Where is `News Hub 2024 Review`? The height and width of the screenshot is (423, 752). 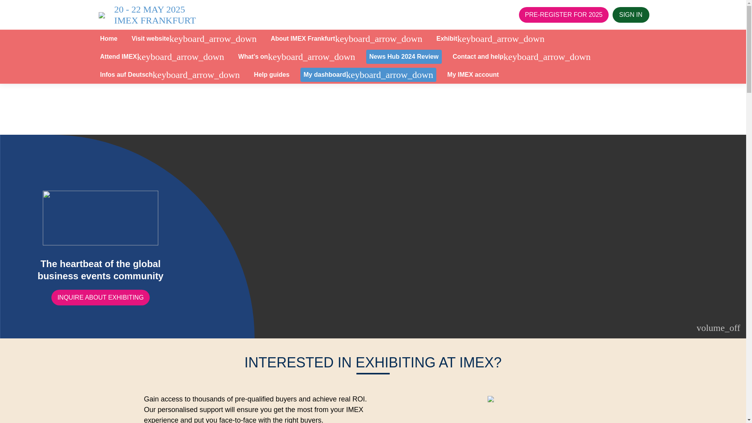
News Hub 2024 Review is located at coordinates (404, 57).